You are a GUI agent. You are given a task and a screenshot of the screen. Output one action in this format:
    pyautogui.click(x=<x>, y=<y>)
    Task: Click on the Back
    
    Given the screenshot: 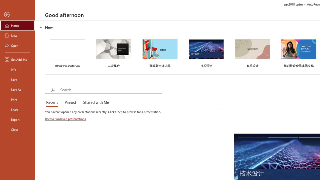 What is the action you would take?
    pyautogui.click(x=17, y=15)
    